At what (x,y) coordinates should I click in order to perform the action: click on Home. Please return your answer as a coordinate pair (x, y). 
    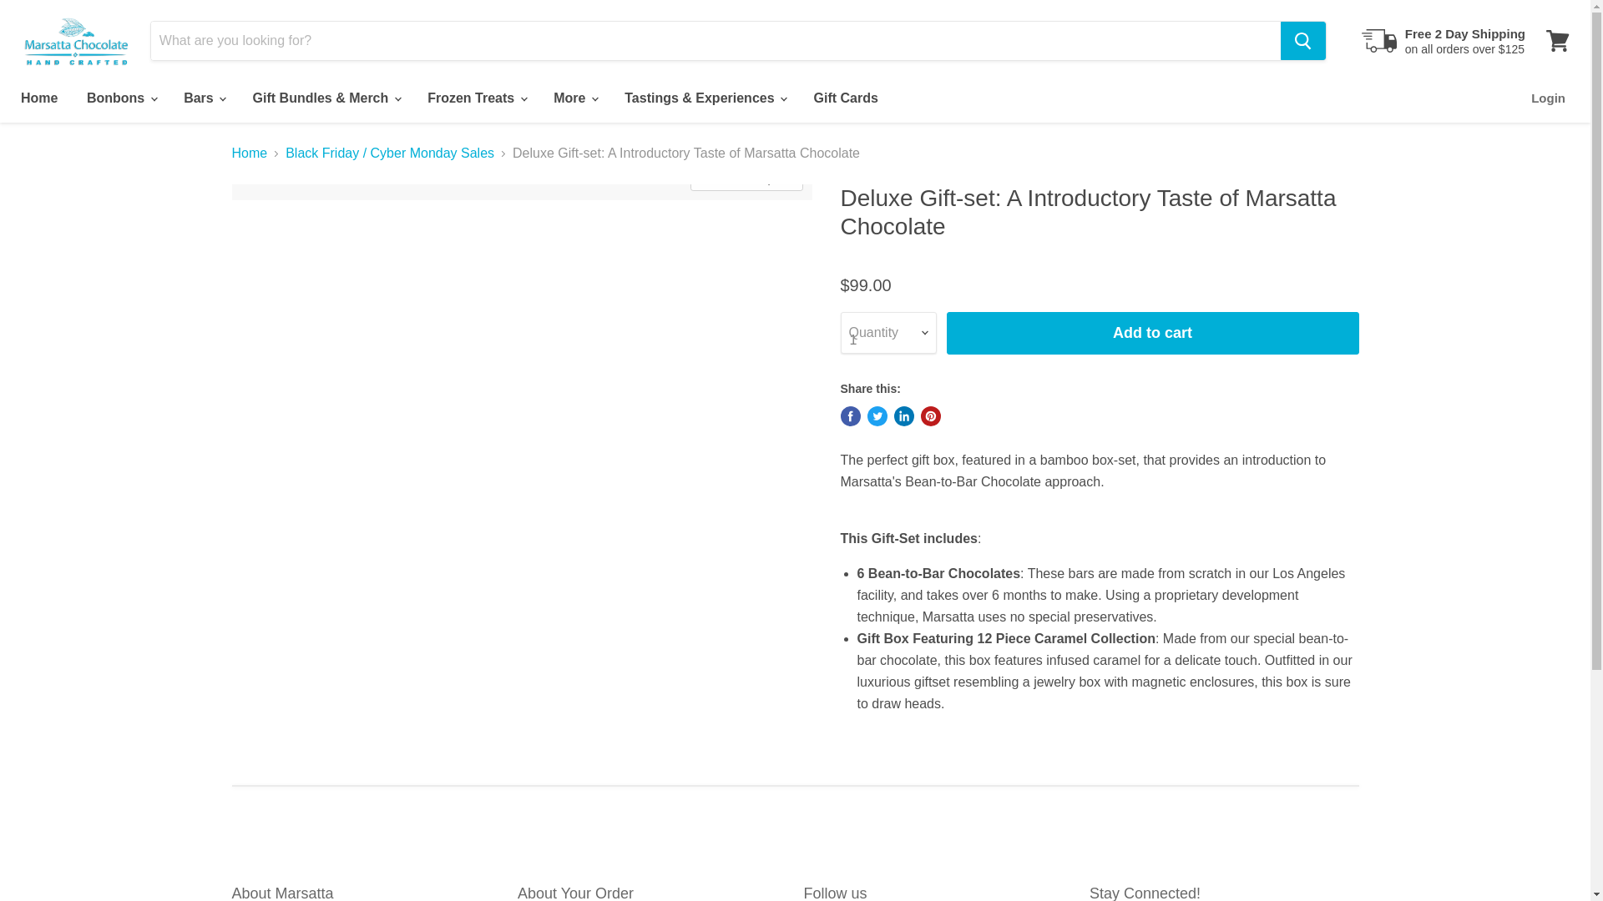
    Looking at the image, I should click on (38, 98).